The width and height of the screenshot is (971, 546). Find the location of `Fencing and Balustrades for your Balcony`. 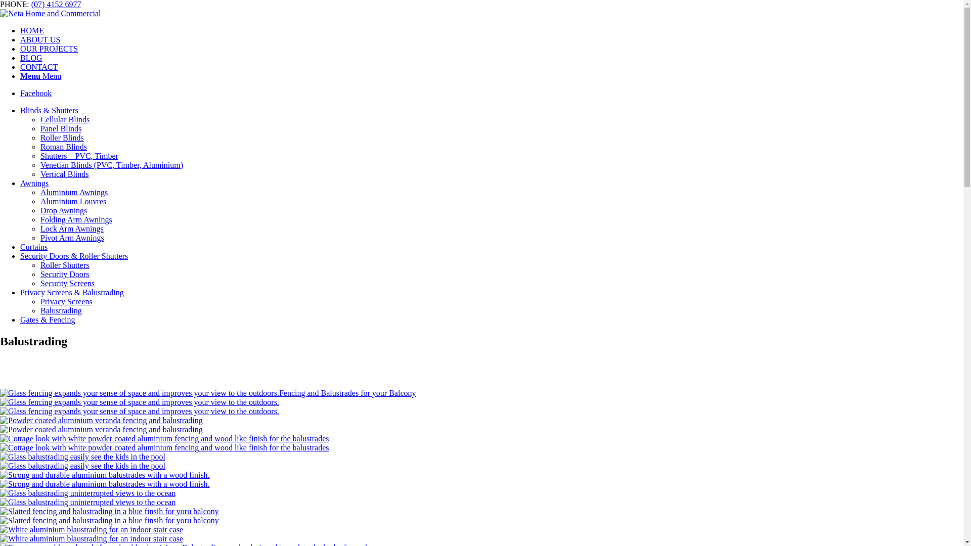

Fencing and Balustrades for your Balcony is located at coordinates (481, 412).